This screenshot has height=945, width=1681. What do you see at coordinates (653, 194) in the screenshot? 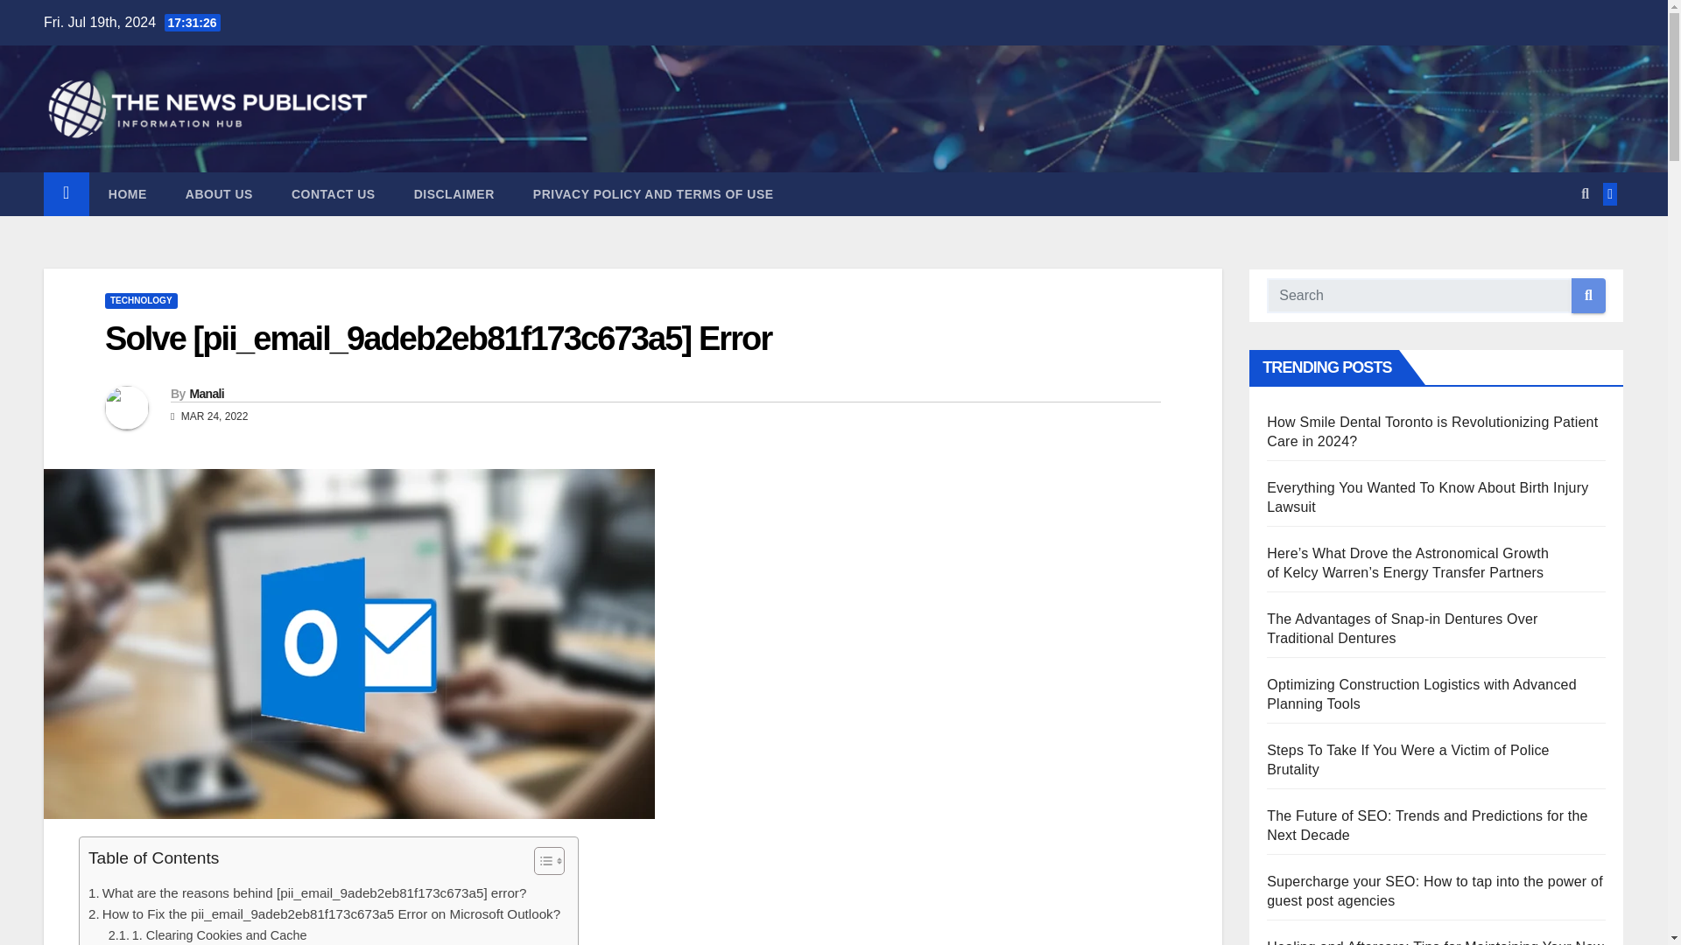
I see `PRIVACY POLICY AND TERMS OF USE` at bounding box center [653, 194].